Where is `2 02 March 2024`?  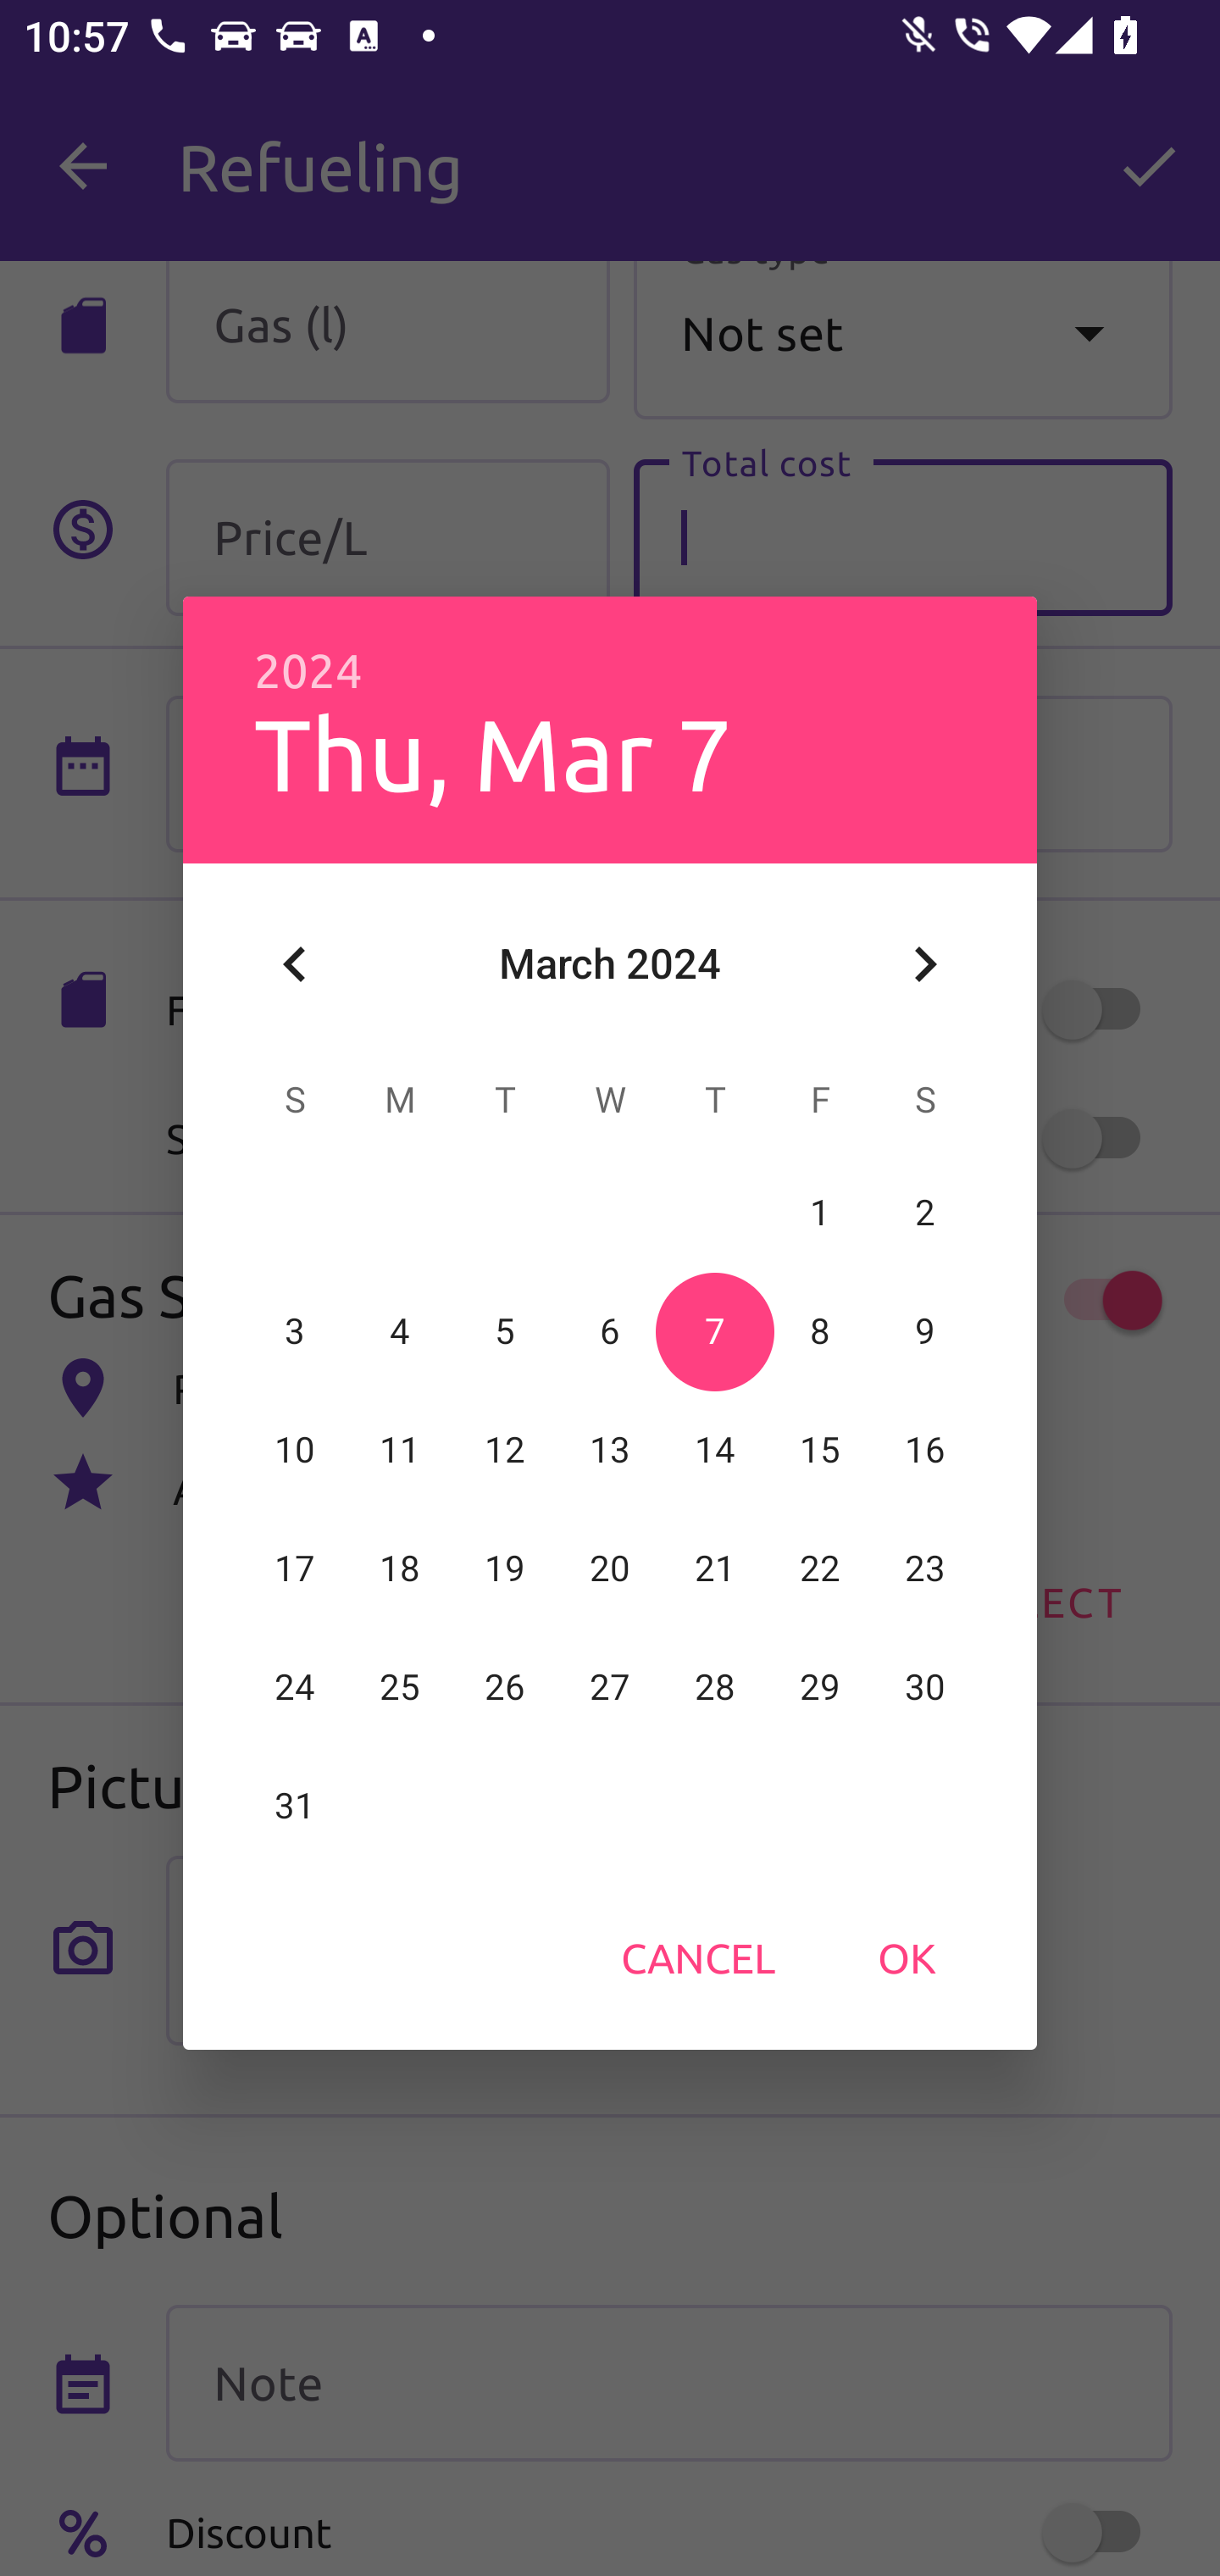
2 02 March 2024 is located at coordinates (924, 1213).